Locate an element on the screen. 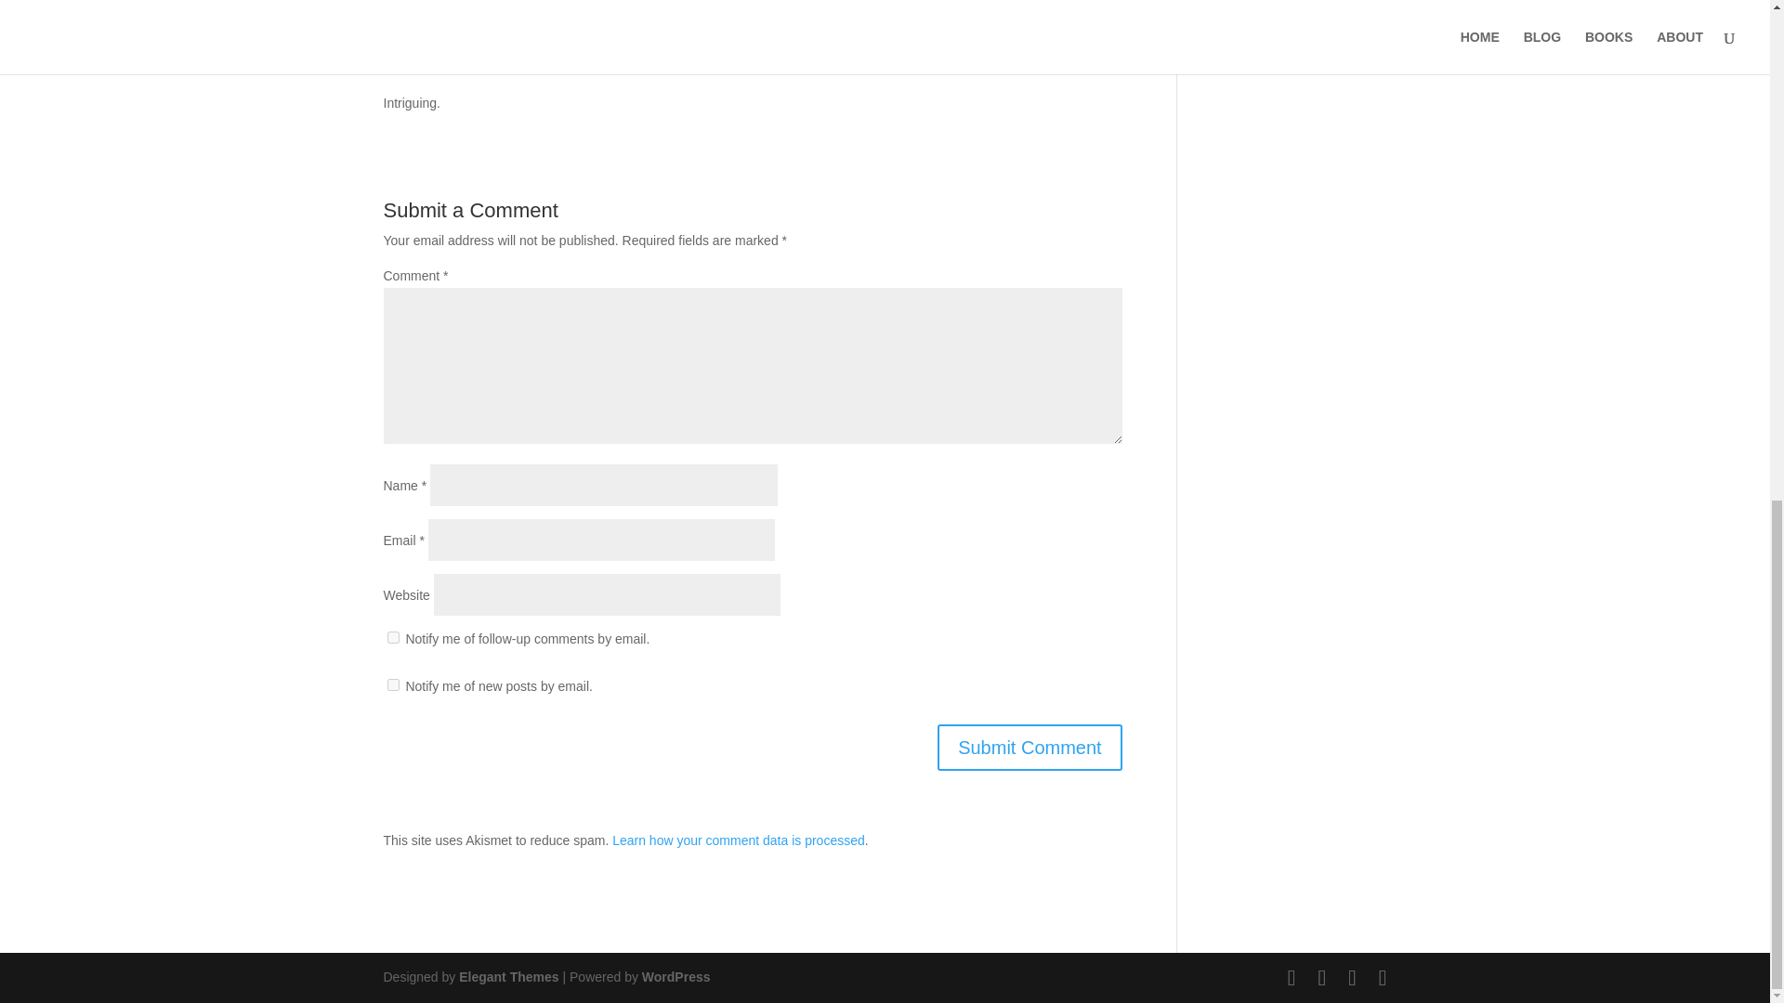 This screenshot has height=1003, width=1784. WordPress is located at coordinates (676, 977).